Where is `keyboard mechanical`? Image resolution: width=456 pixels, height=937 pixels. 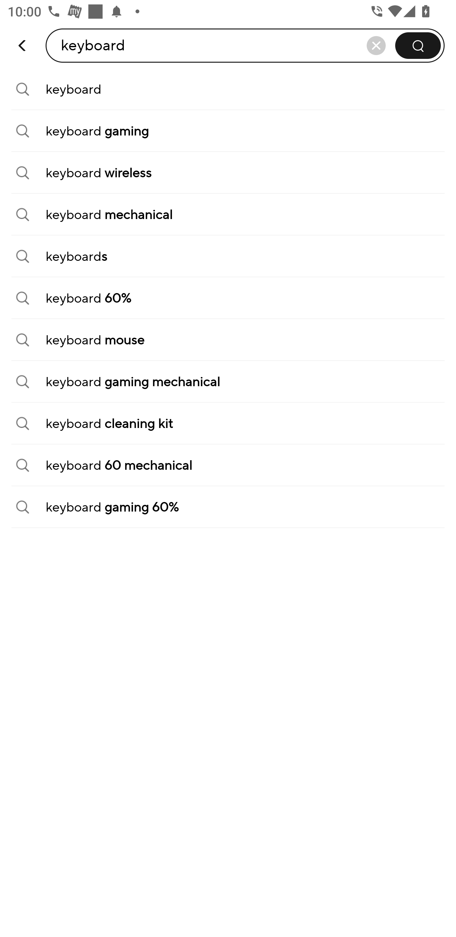 keyboard mechanical is located at coordinates (228, 214).